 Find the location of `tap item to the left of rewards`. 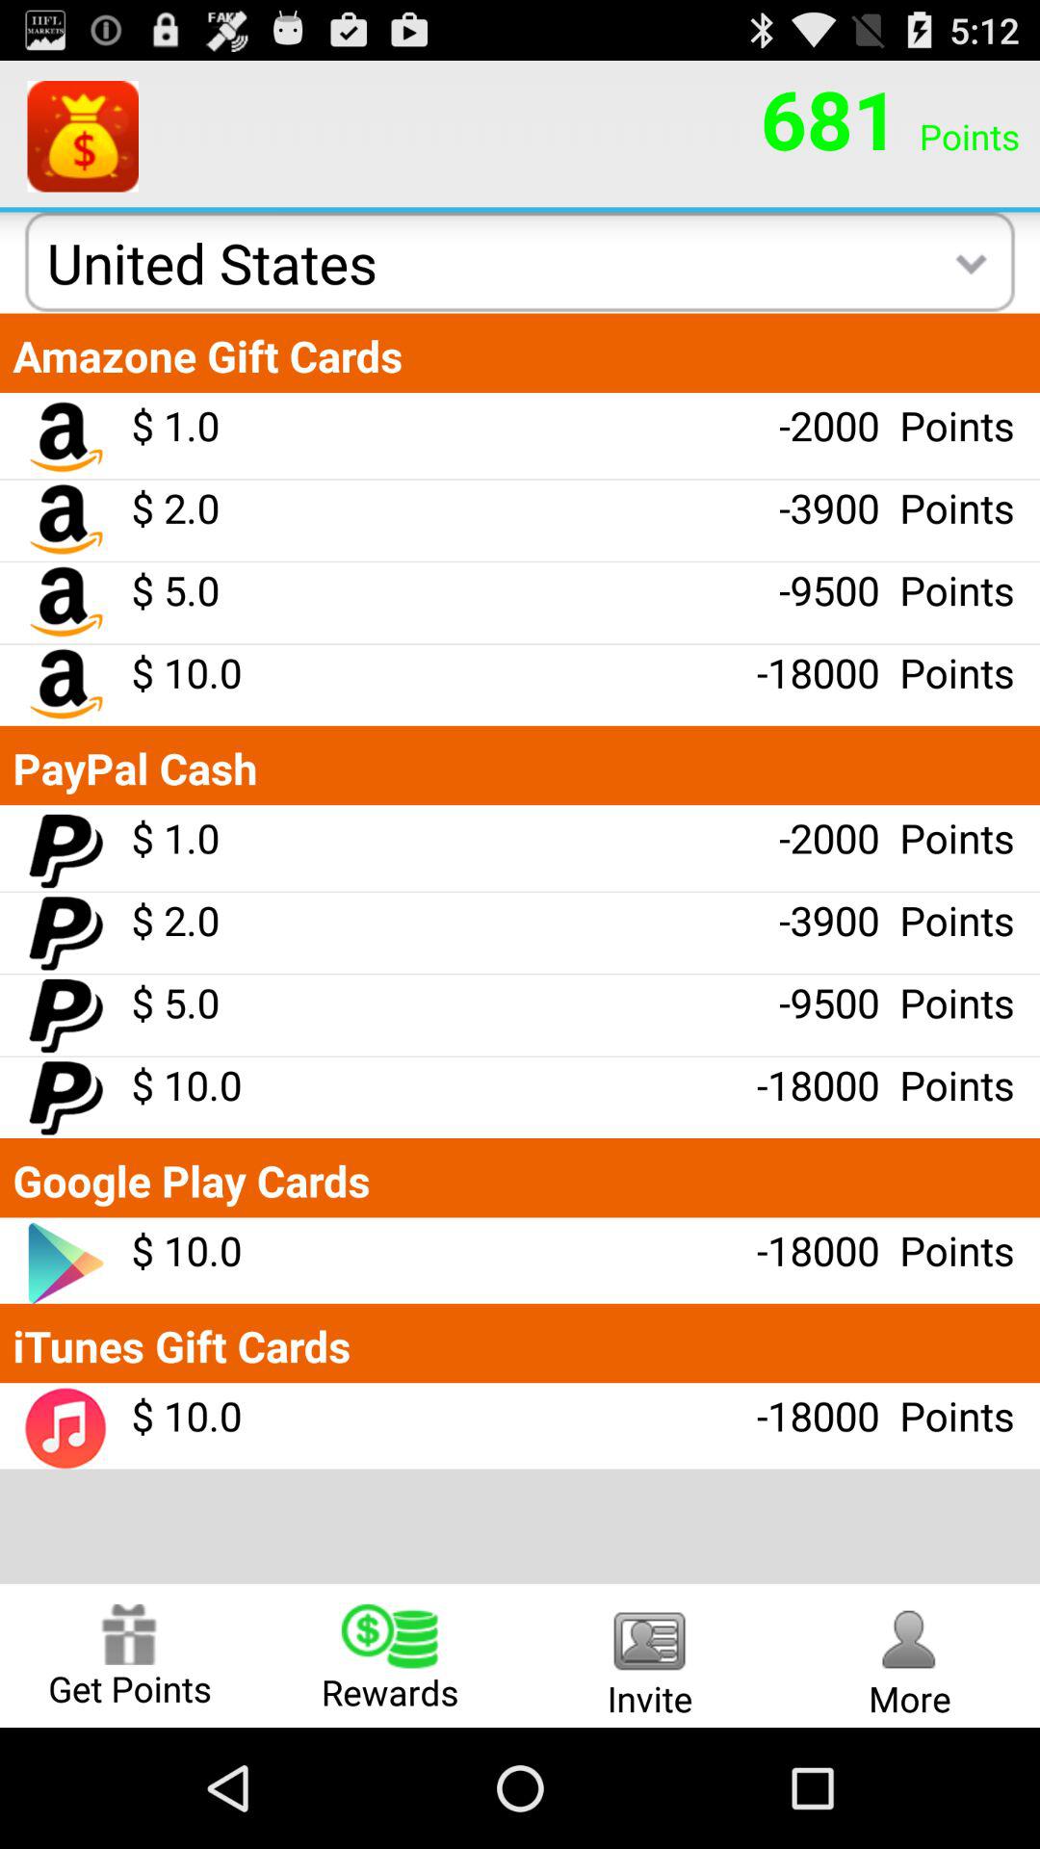

tap item to the left of rewards is located at coordinates (130, 1654).